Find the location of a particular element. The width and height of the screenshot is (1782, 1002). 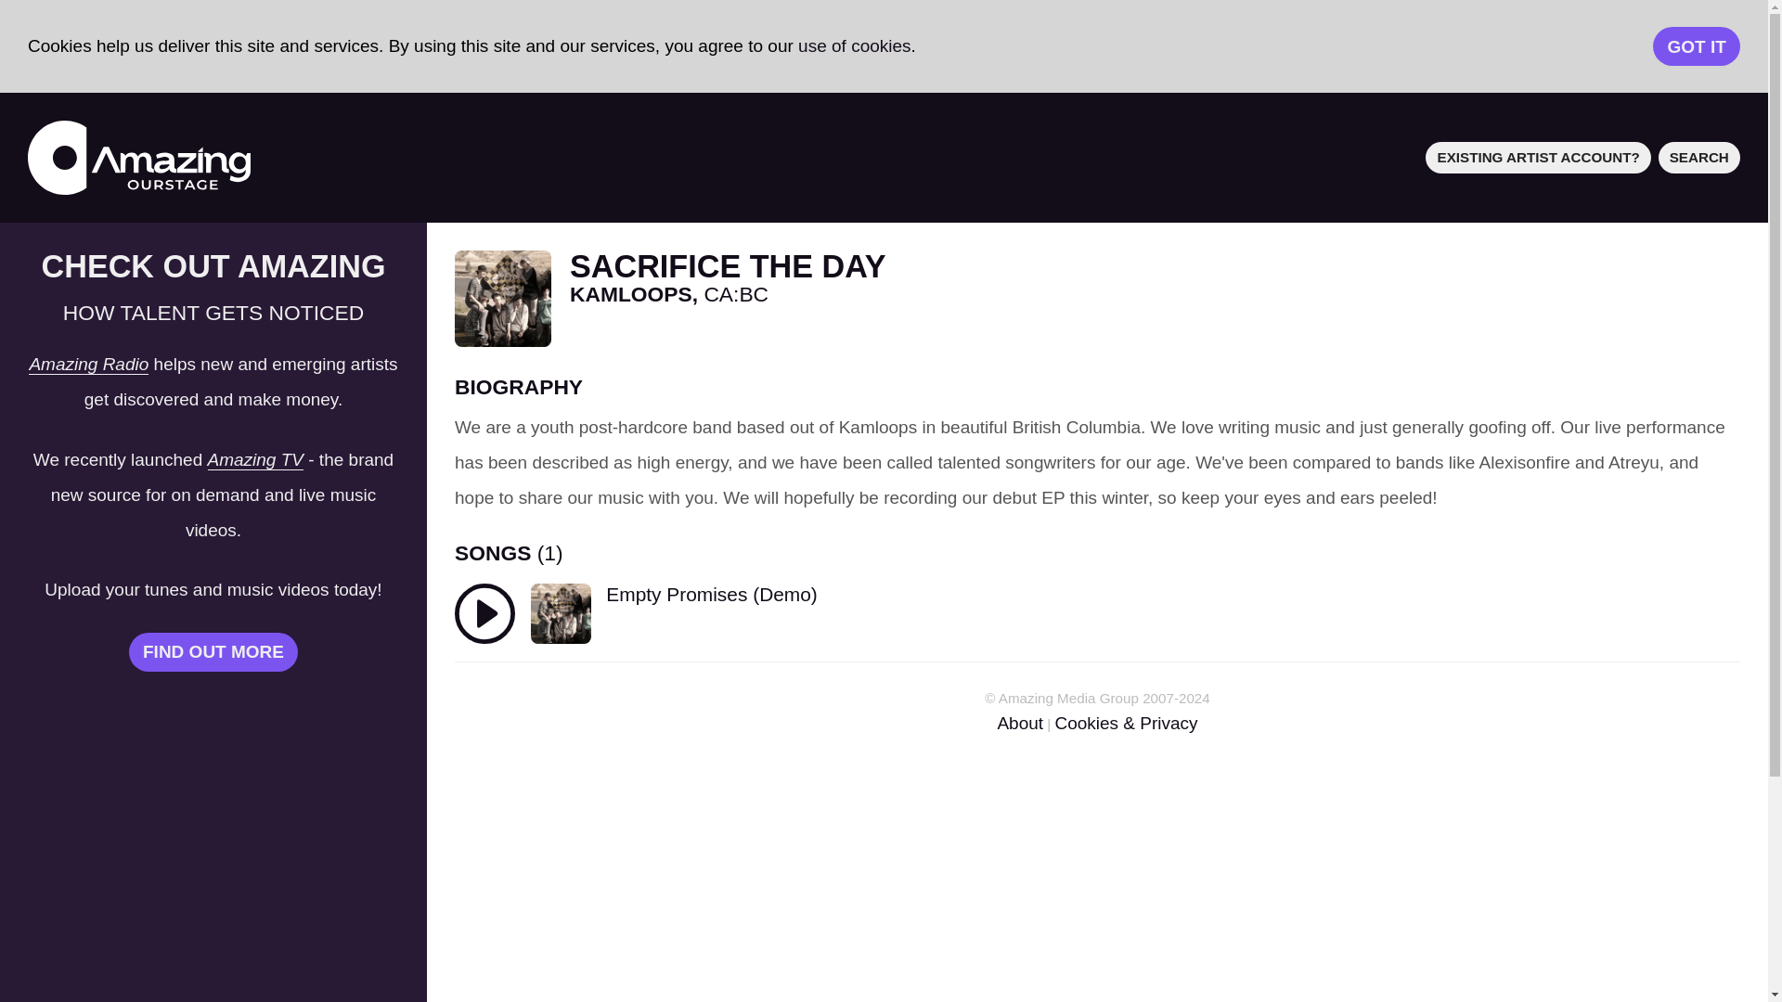

SEARCH is located at coordinates (1699, 157).